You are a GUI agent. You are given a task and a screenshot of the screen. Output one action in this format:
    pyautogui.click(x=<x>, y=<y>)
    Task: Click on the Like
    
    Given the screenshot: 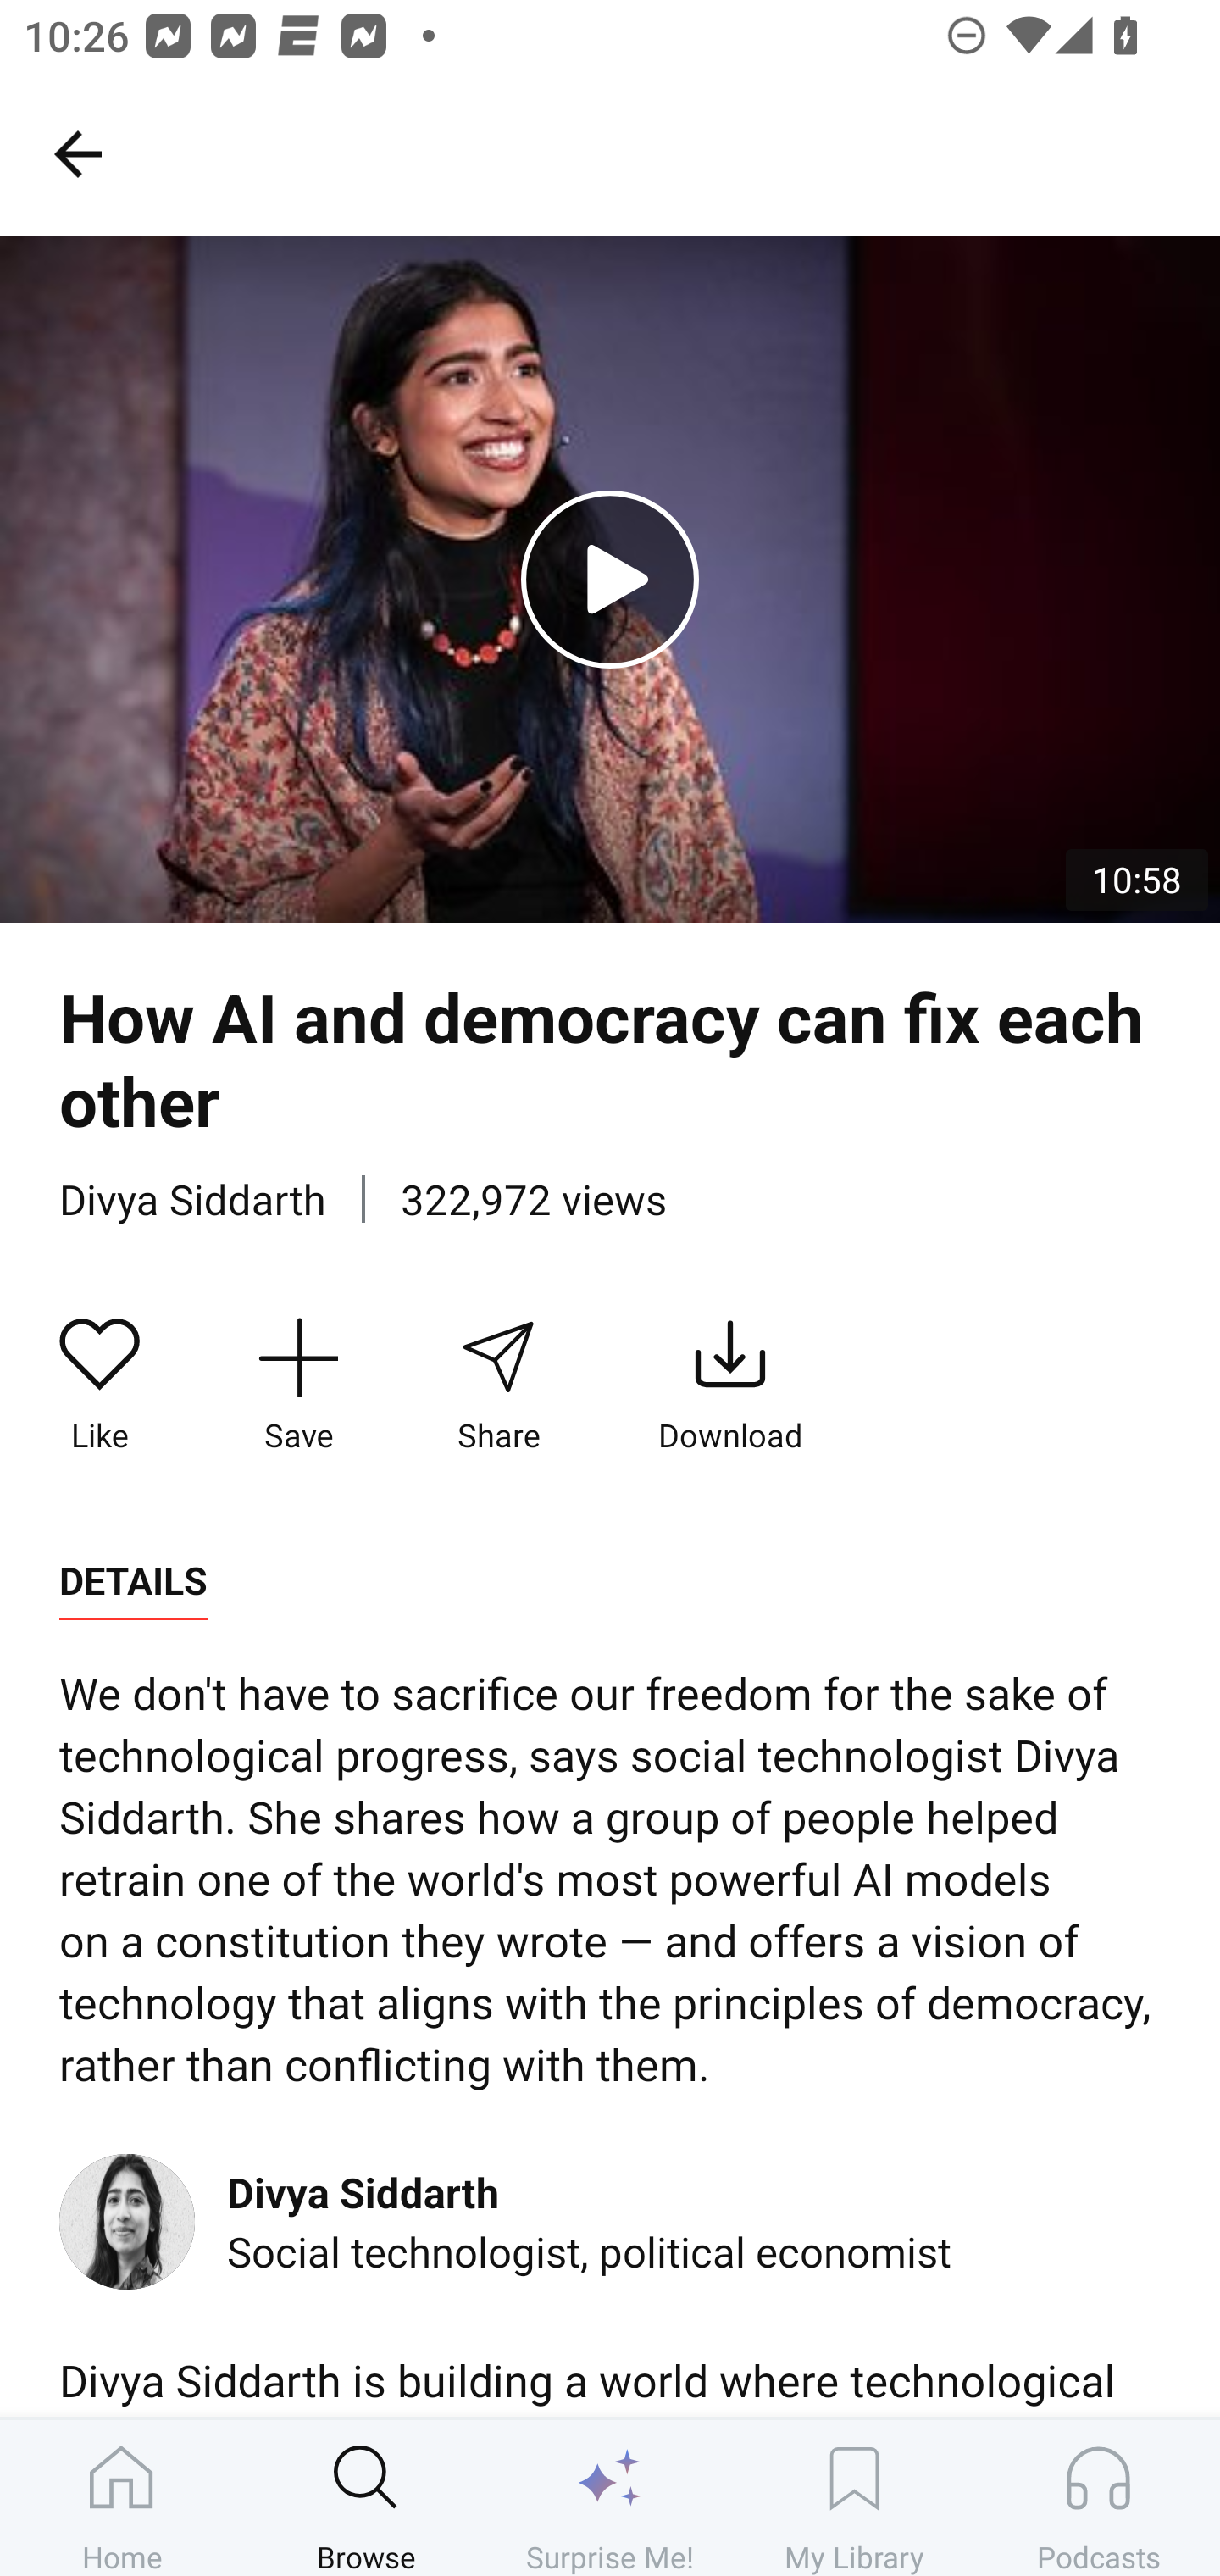 What is the action you would take?
    pyautogui.click(x=100, y=1385)
    